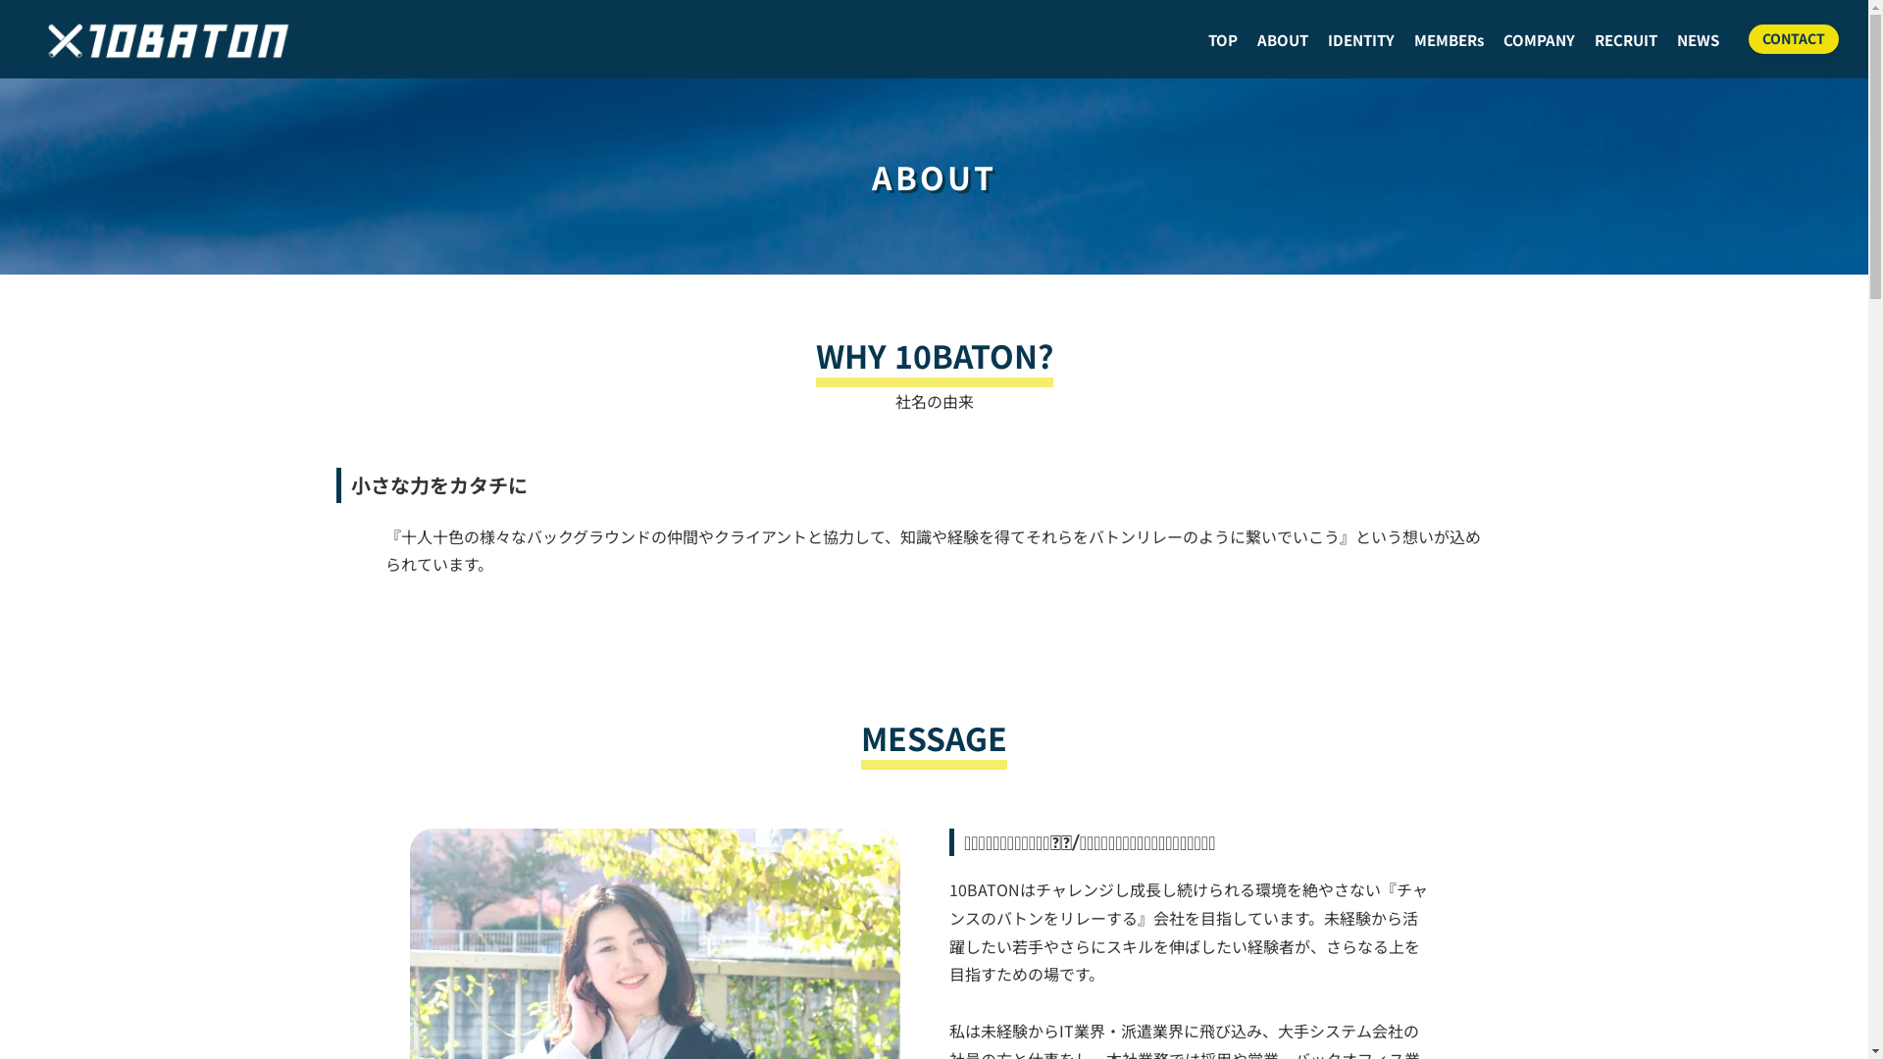 The width and height of the screenshot is (1883, 1059). Describe the element at coordinates (1361, 39) in the screenshot. I see `IDENTITY` at that location.